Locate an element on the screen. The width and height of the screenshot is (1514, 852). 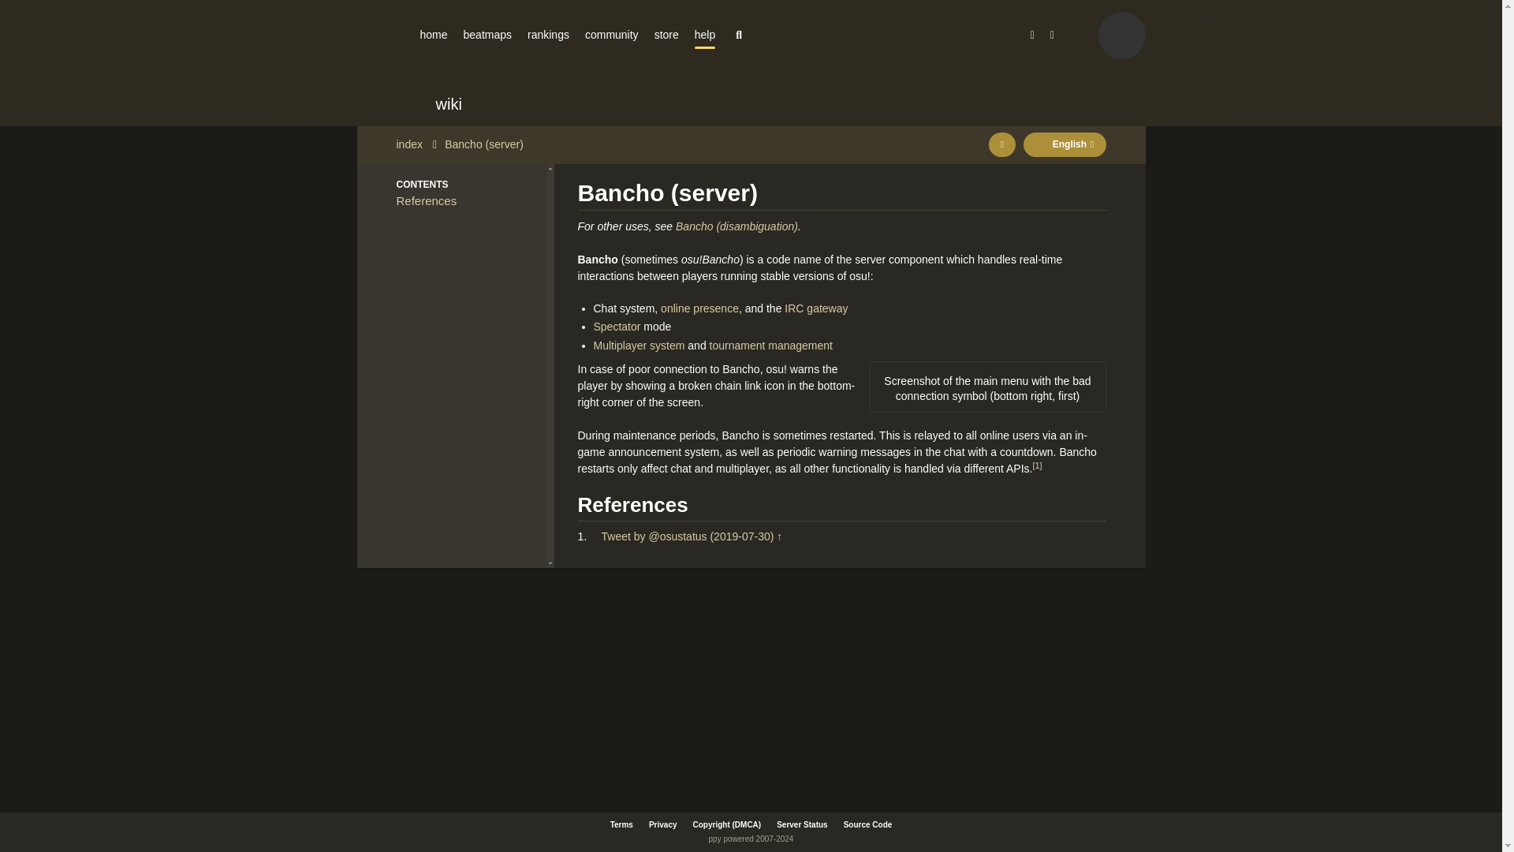
click to sign in is located at coordinates (1121, 35).